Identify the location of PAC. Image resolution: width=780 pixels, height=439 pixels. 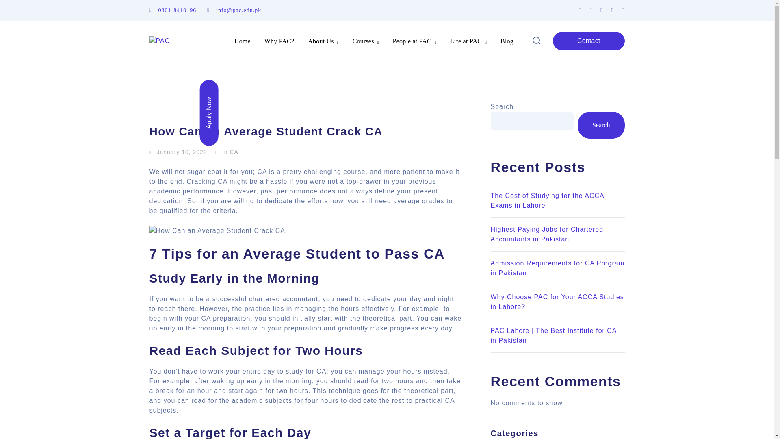
(160, 41).